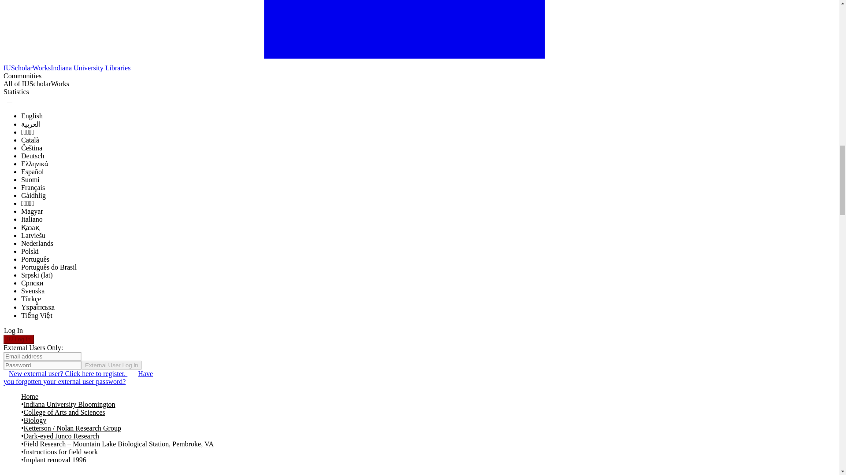 This screenshot has height=475, width=846. I want to click on Log In, so click(13, 330).